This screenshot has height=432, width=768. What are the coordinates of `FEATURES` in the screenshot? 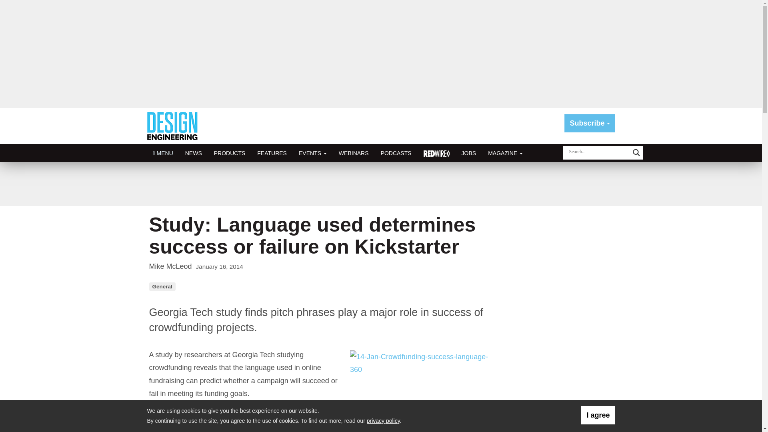 It's located at (272, 153).